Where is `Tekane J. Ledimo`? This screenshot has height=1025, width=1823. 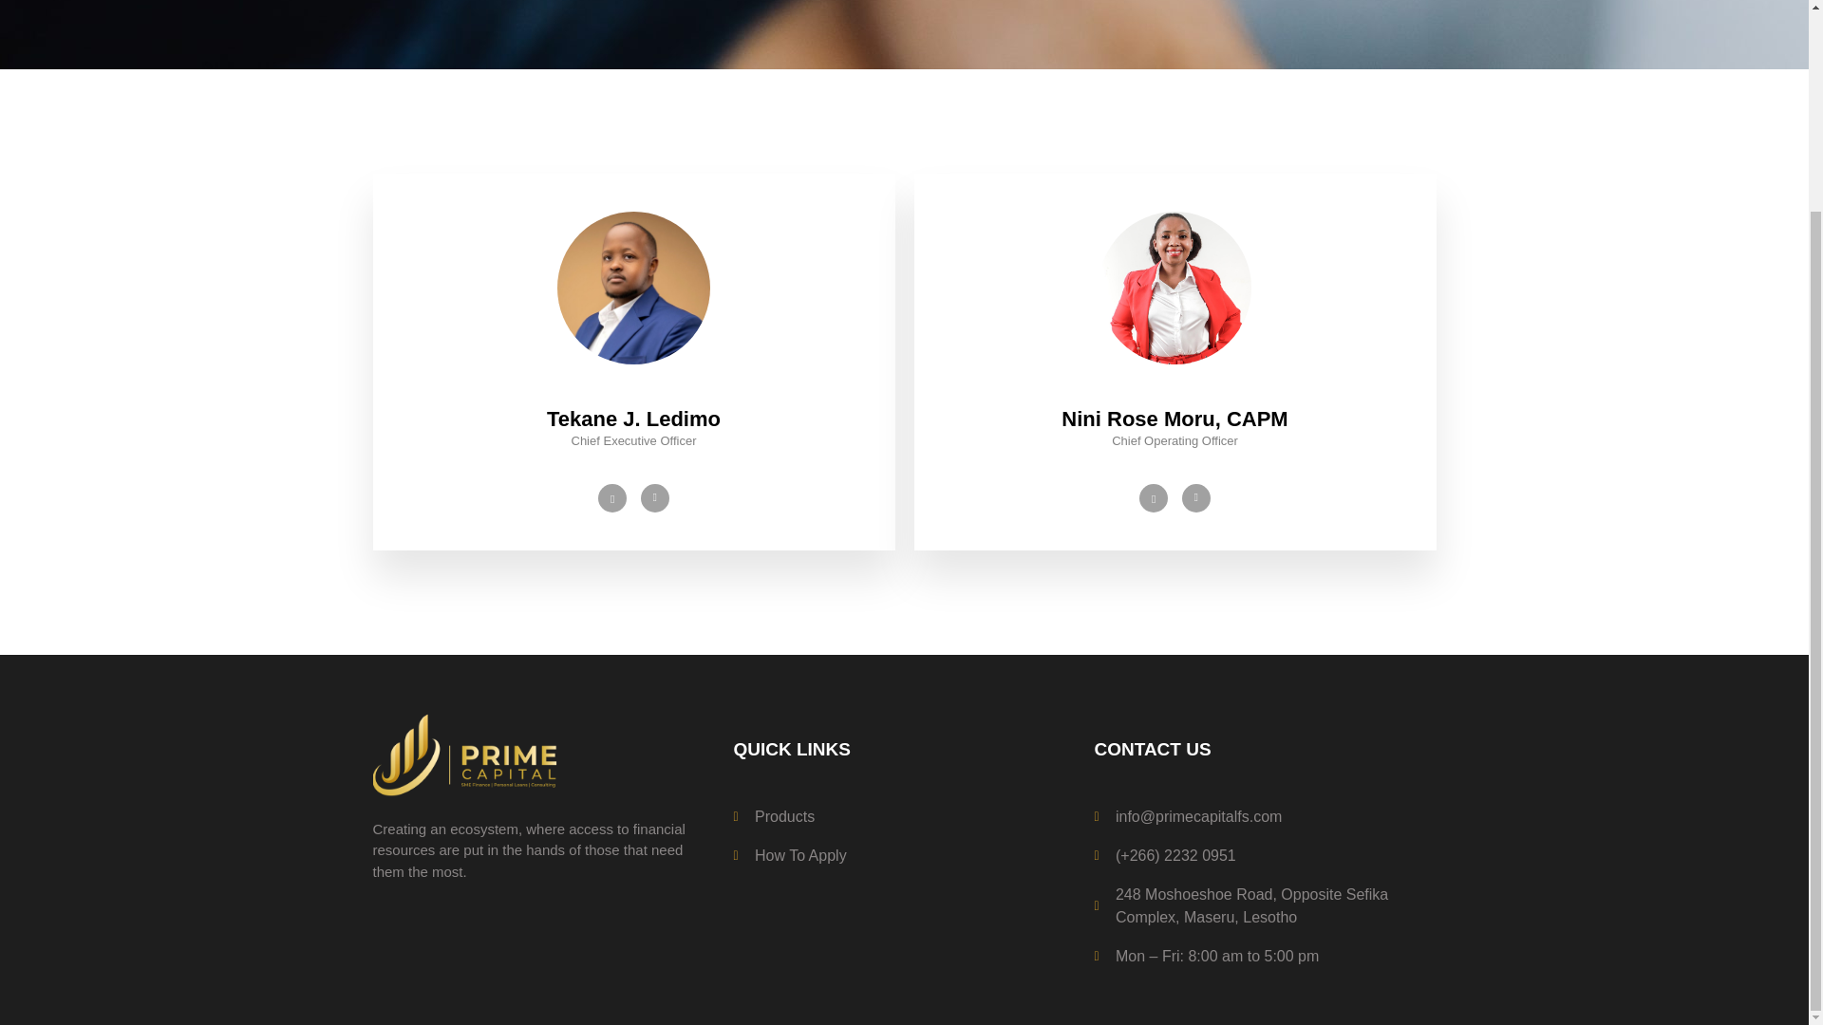 Tekane J. Ledimo is located at coordinates (633, 418).